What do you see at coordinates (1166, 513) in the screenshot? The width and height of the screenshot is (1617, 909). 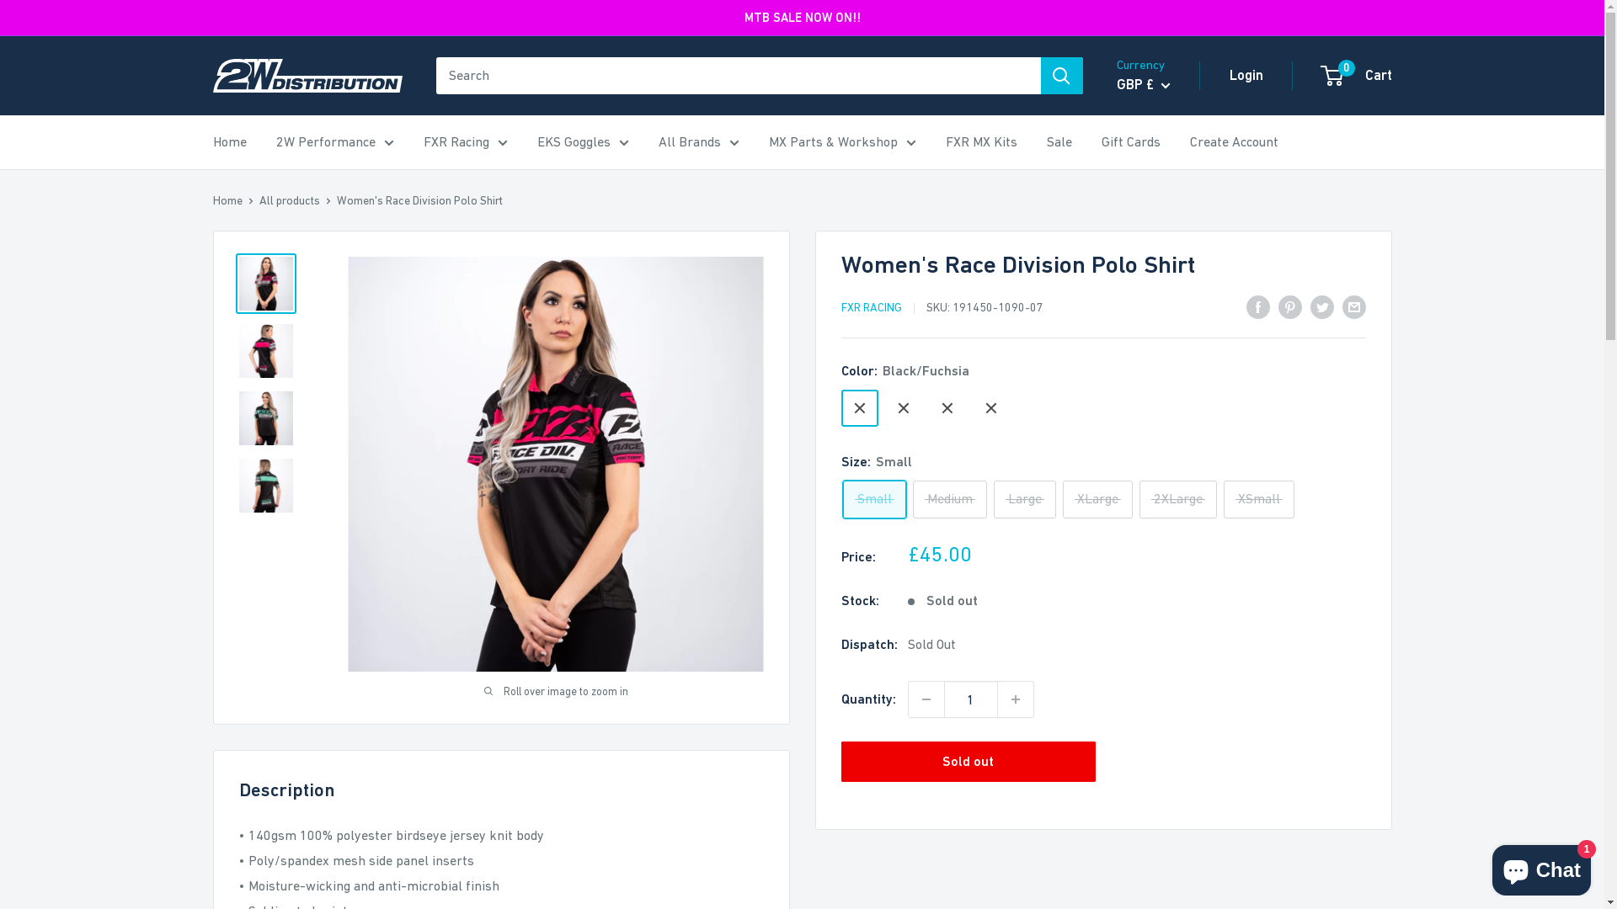 I see `PLN` at bounding box center [1166, 513].